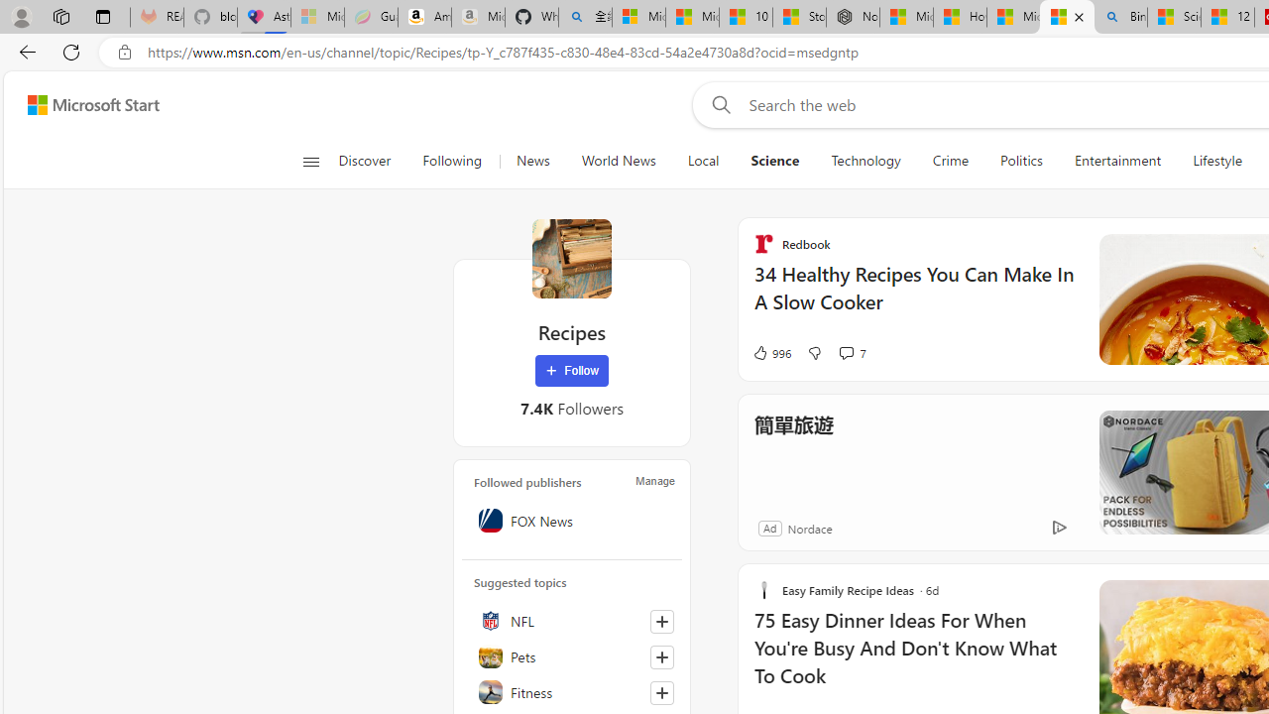 This screenshot has width=1269, height=714. What do you see at coordinates (662, 692) in the screenshot?
I see `Follow this topic` at bounding box center [662, 692].